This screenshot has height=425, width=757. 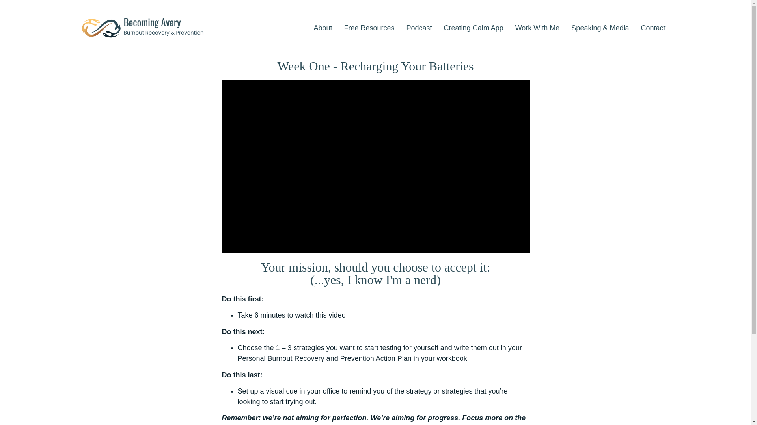 What do you see at coordinates (419, 28) in the screenshot?
I see `Podcast` at bounding box center [419, 28].